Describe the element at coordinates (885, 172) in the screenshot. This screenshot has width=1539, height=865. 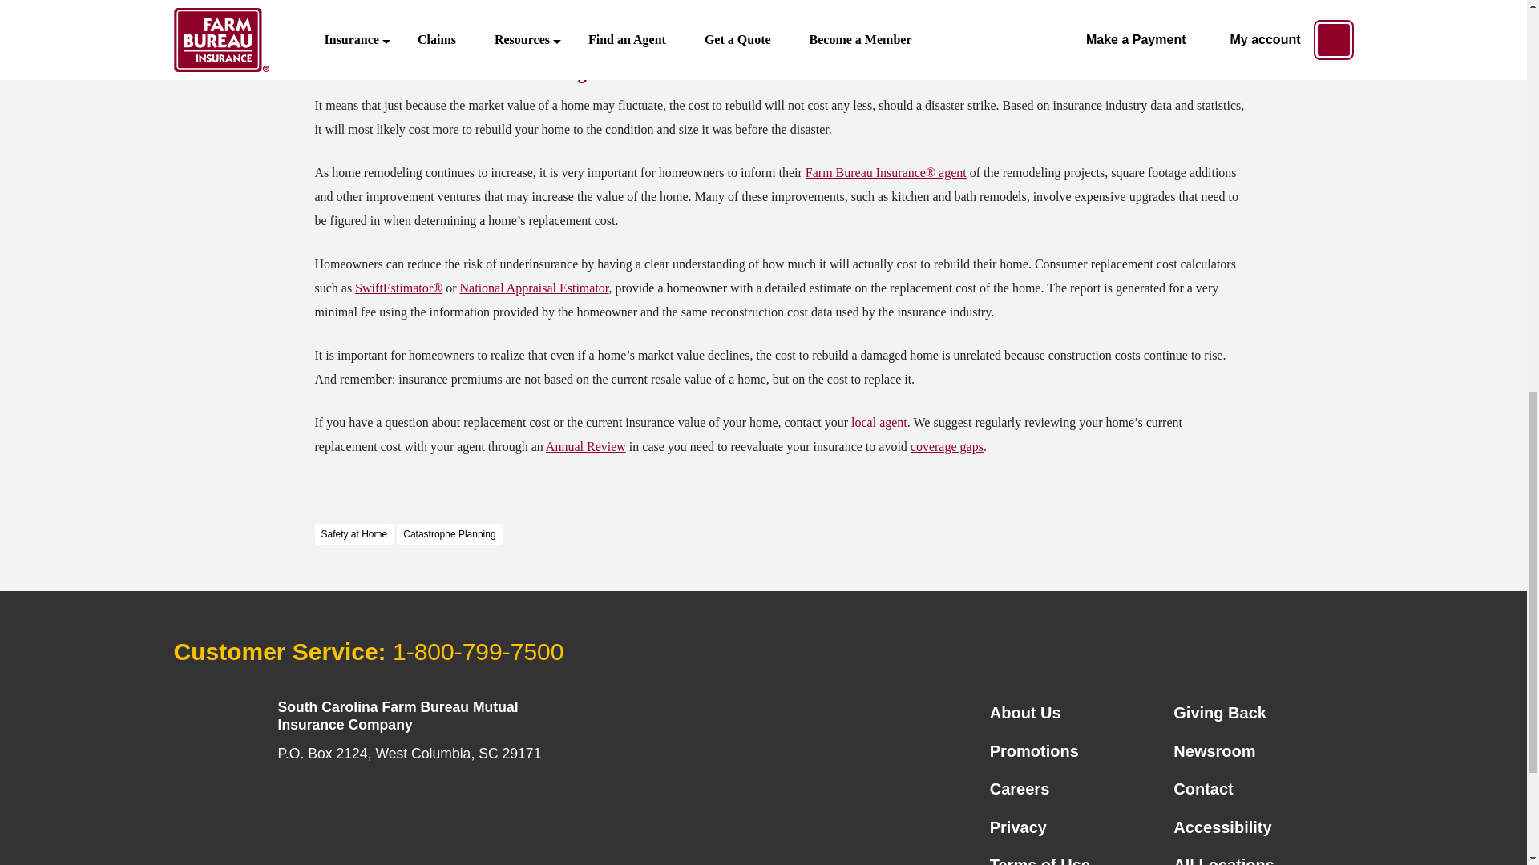
I see `find agent` at that location.